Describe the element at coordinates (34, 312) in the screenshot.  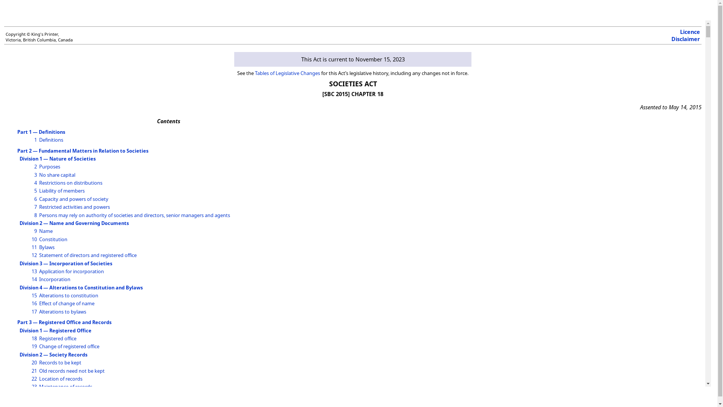
I see `17` at that location.